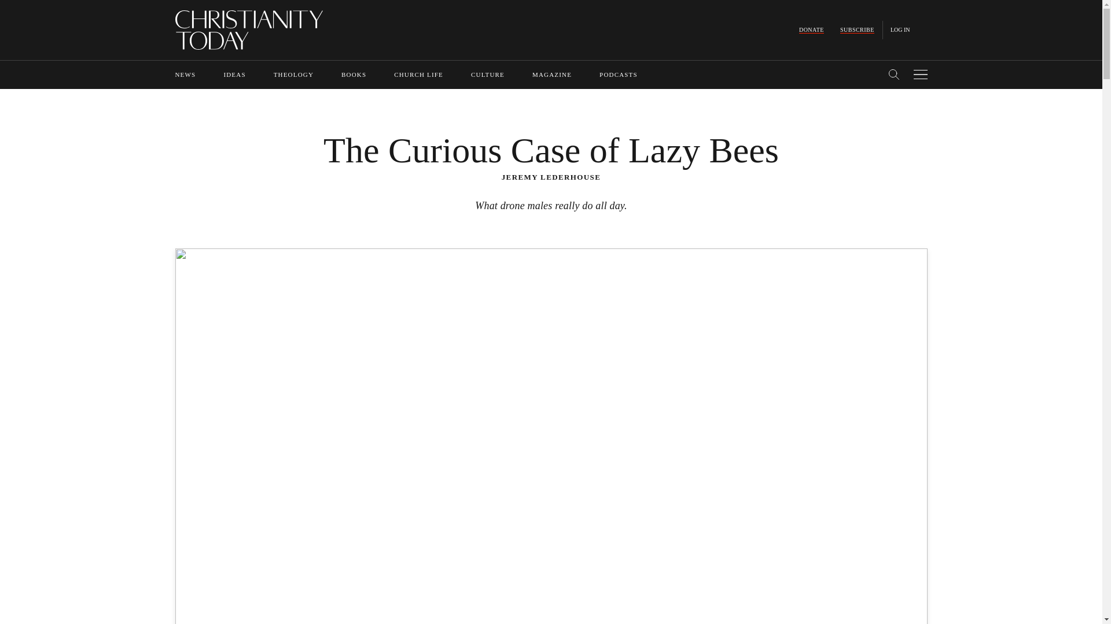 This screenshot has width=1111, height=624. Describe the element at coordinates (552, 75) in the screenshot. I see `MAGAZINE` at that location.